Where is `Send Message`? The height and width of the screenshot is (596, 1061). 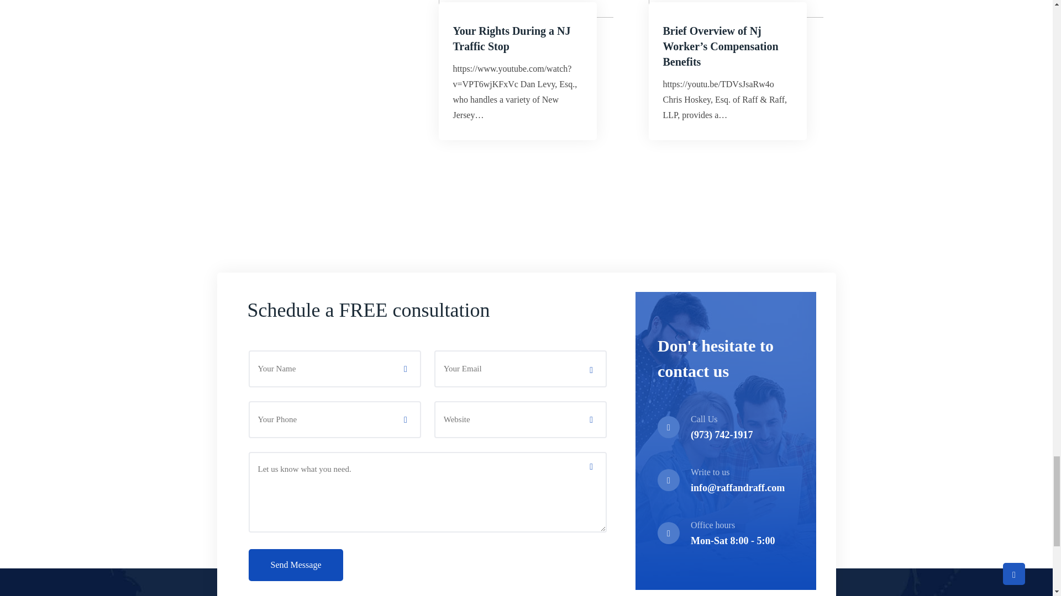 Send Message is located at coordinates (296, 565).